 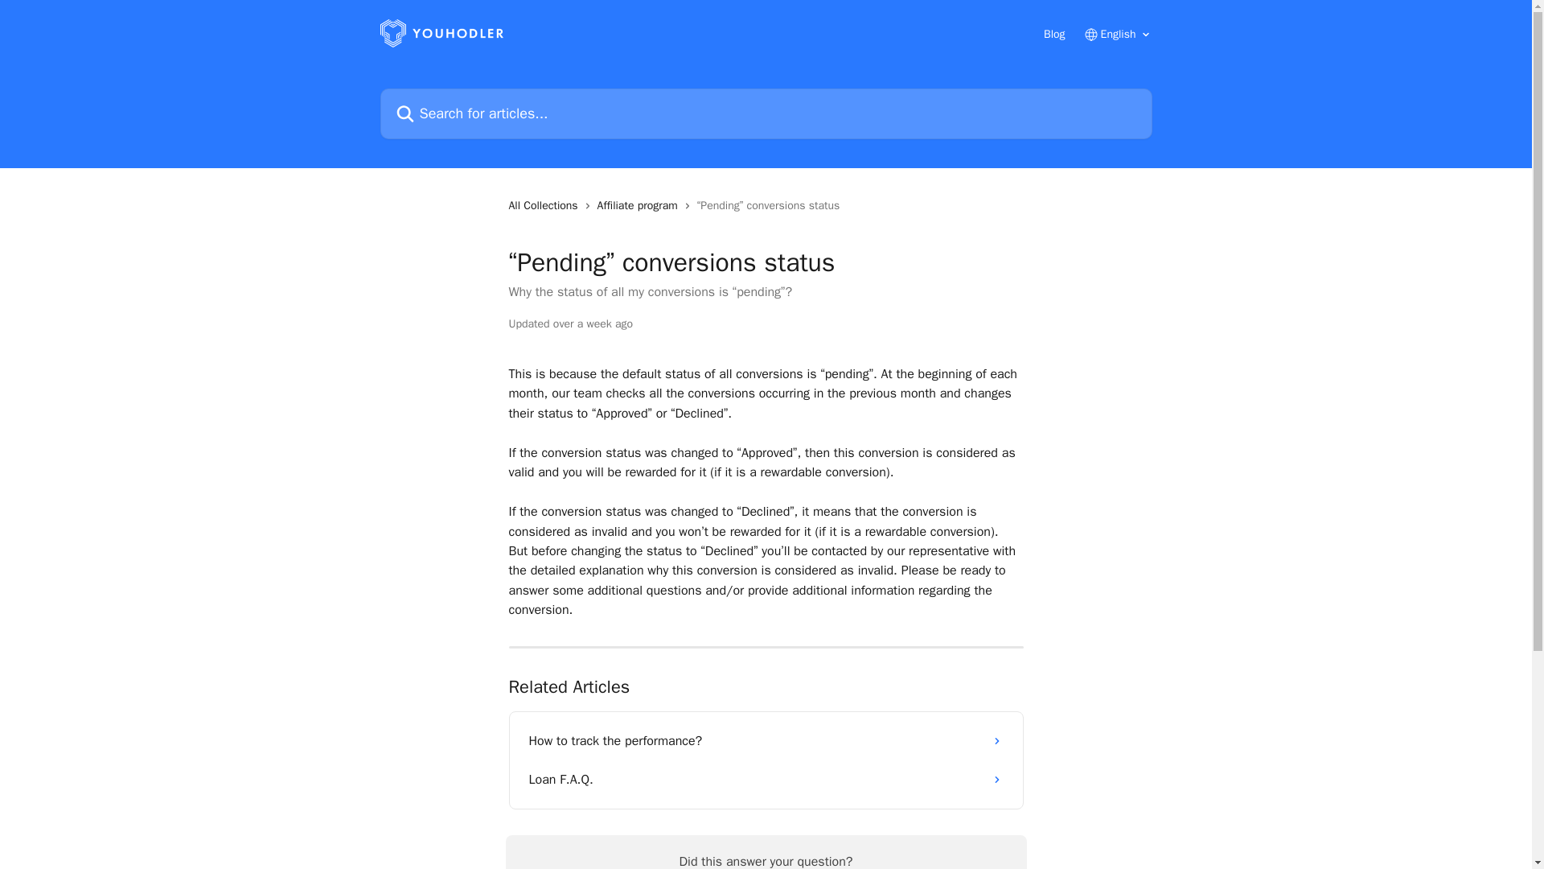 I want to click on Blog, so click(x=1053, y=34).